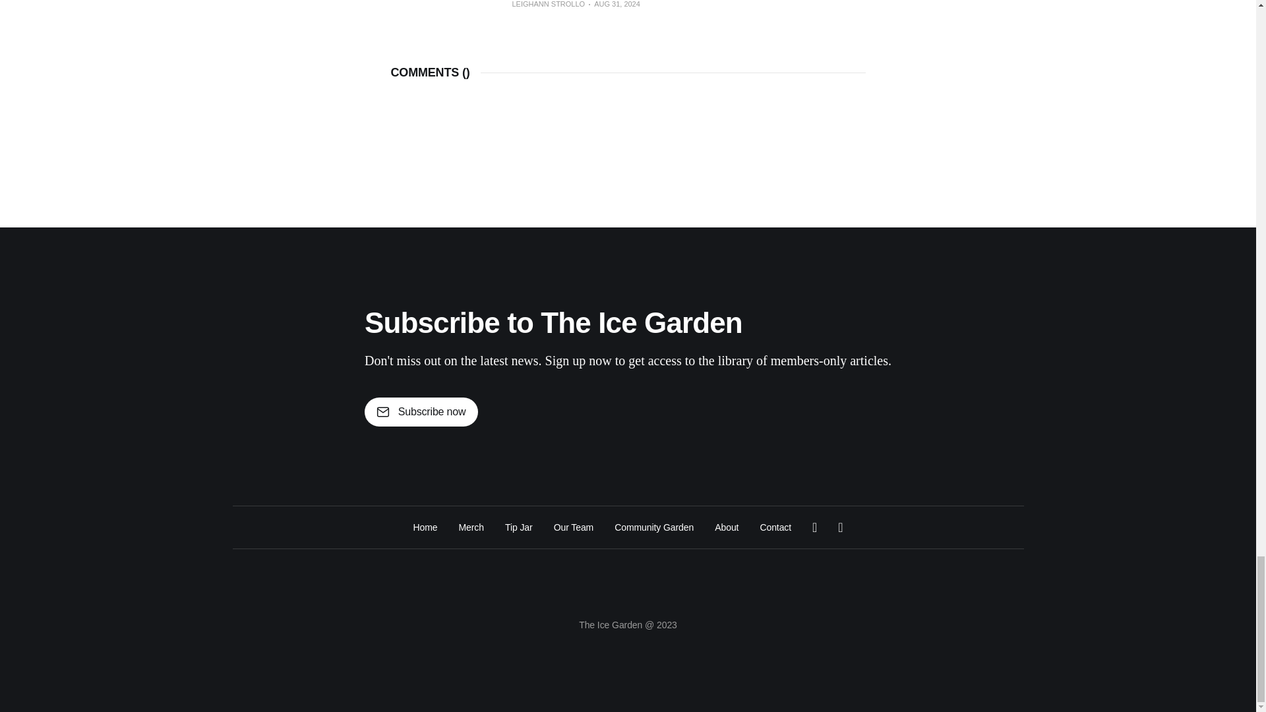  Describe the element at coordinates (775, 527) in the screenshot. I see `Contact` at that location.